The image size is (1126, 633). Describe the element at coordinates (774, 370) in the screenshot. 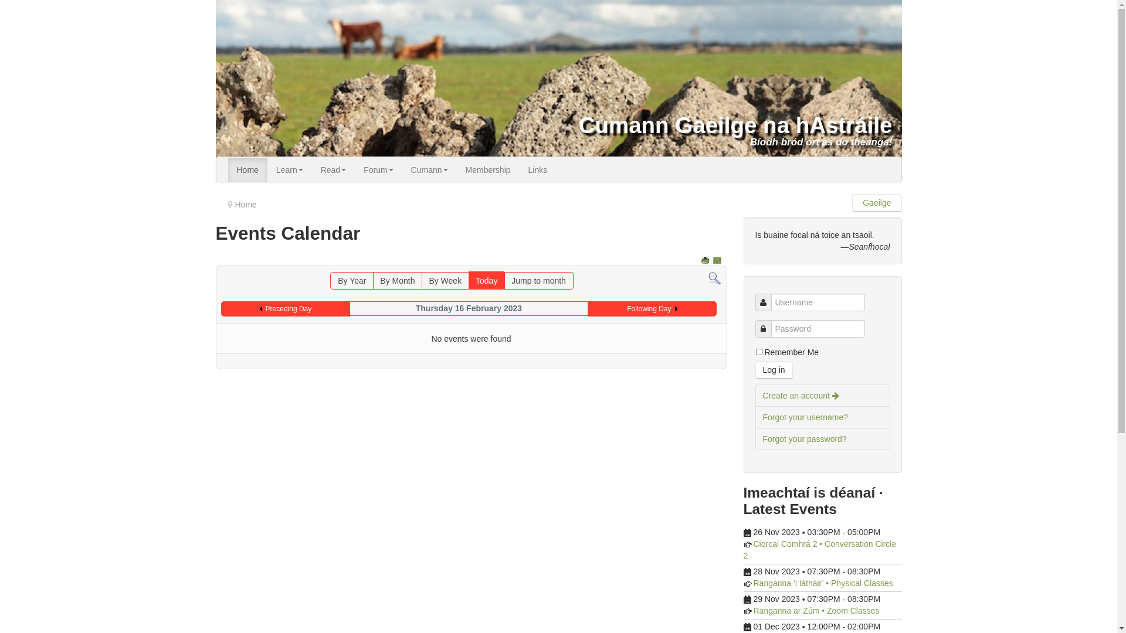

I see `Log in` at that location.